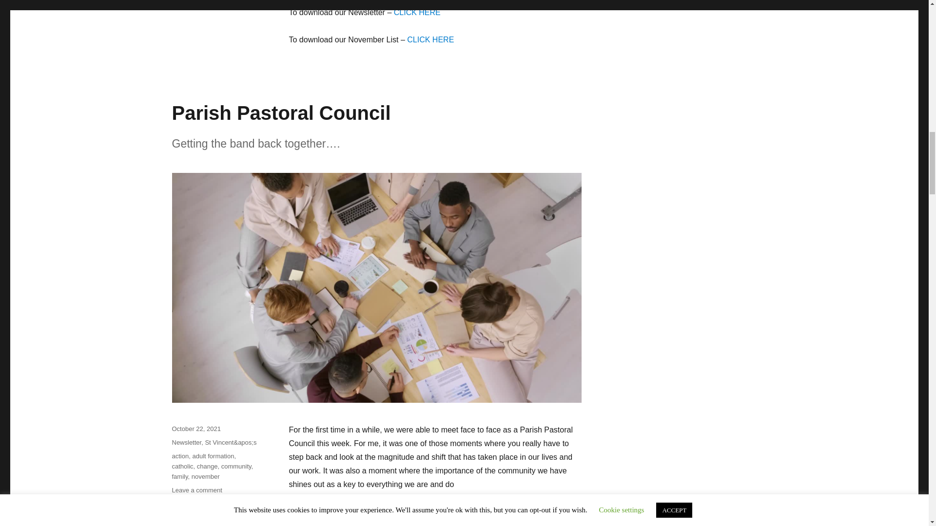 The image size is (936, 526). What do you see at coordinates (182, 467) in the screenshot?
I see `catholic` at bounding box center [182, 467].